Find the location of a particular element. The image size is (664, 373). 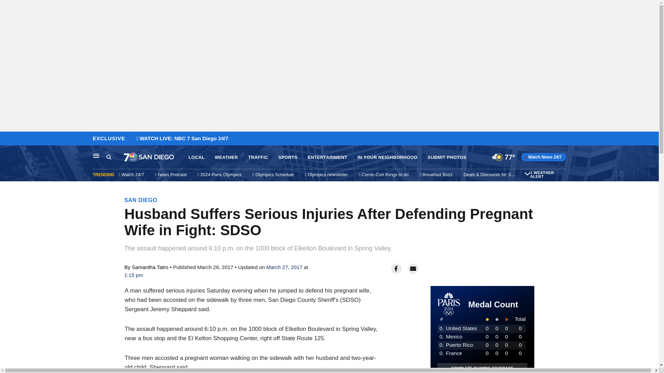

IN YOUR NEIGHBORHOOD is located at coordinates (387, 157).